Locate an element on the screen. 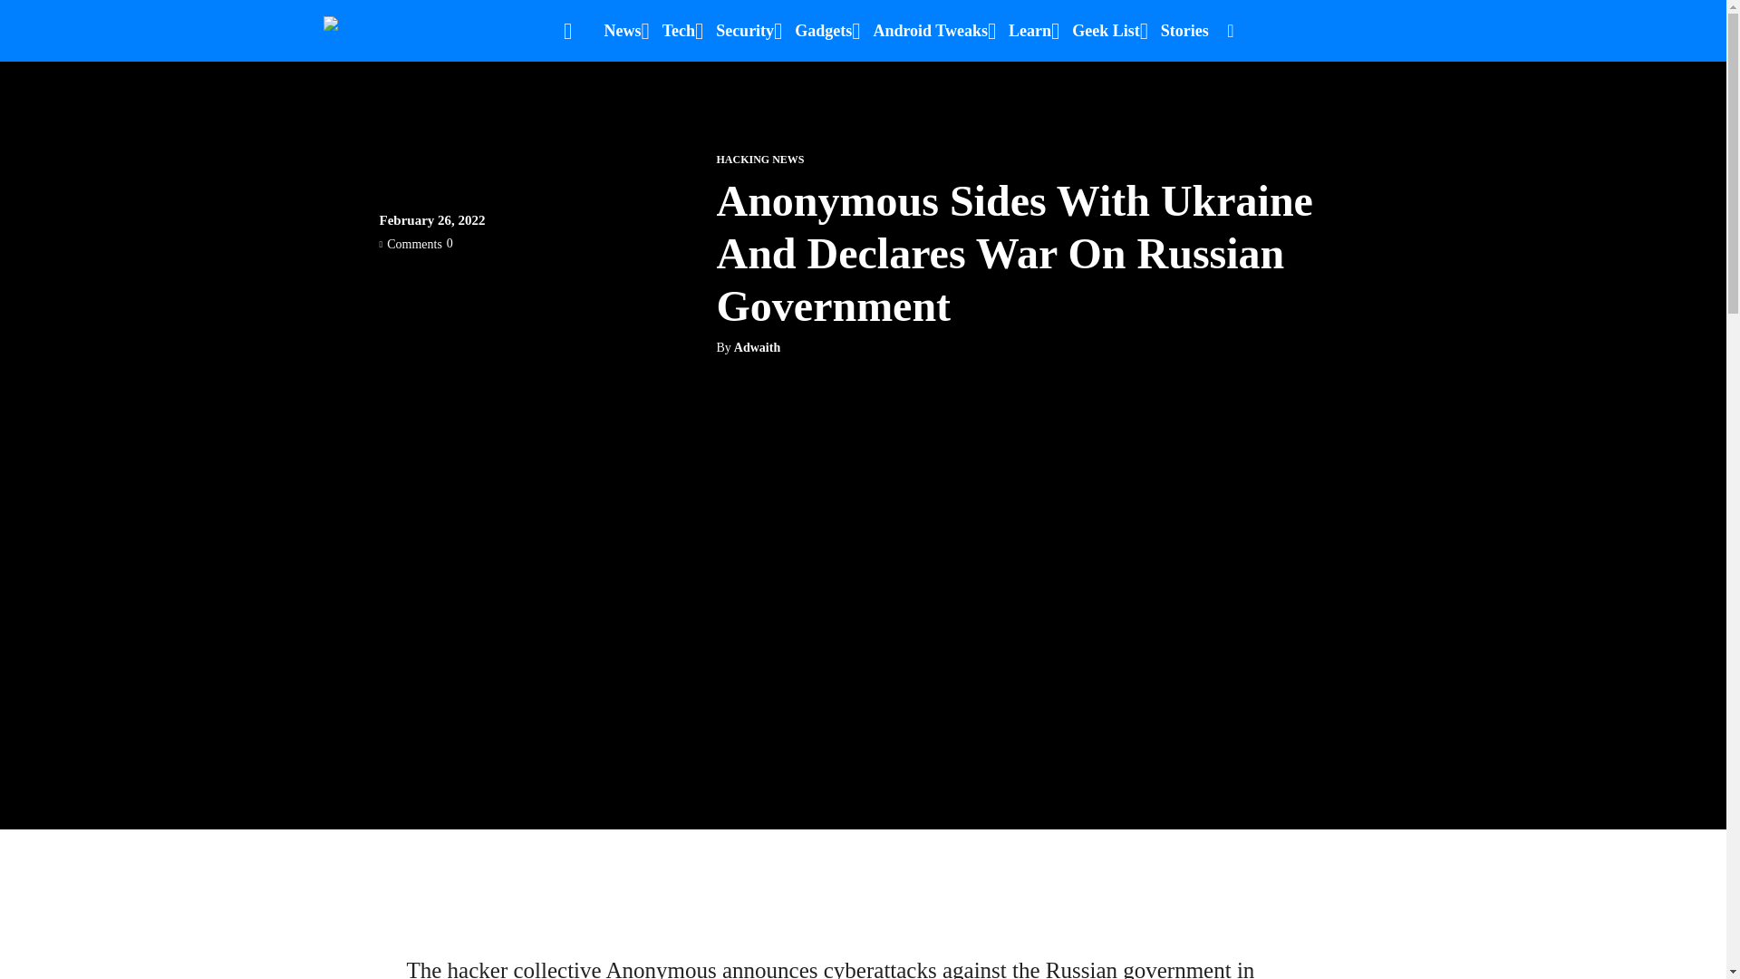  HACKING NEWS is located at coordinates (759, 159).